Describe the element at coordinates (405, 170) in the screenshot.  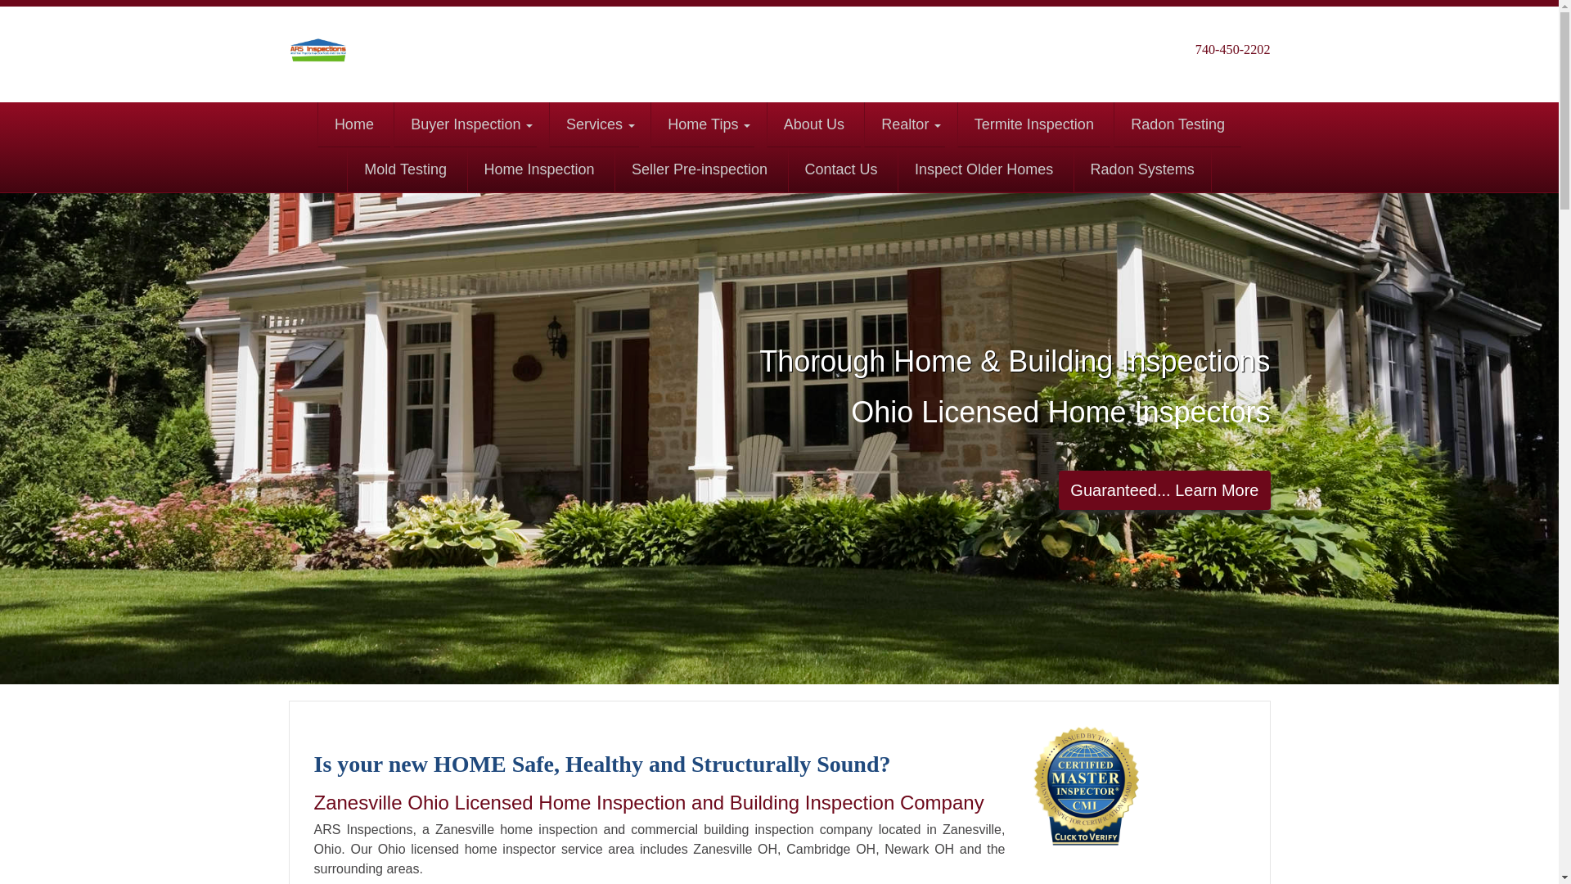
I see `Mold Testing` at that location.